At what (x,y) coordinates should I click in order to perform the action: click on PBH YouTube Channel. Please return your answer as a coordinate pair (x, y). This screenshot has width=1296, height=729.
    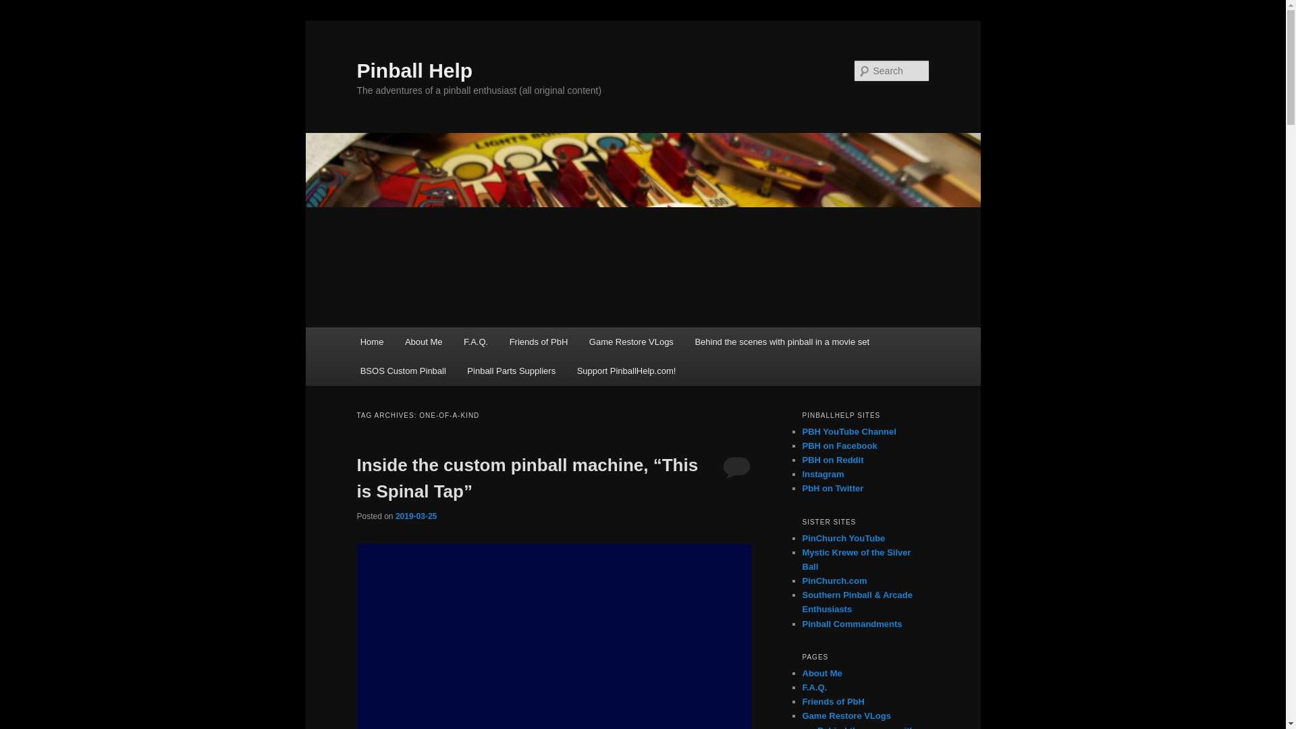
    Looking at the image, I should click on (848, 431).